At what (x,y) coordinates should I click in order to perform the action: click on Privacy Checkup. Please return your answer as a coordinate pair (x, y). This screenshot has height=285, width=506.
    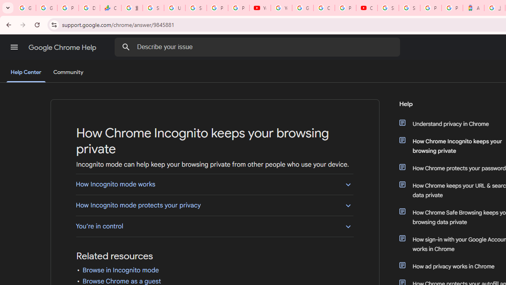
    Looking at the image, I should click on (239, 8).